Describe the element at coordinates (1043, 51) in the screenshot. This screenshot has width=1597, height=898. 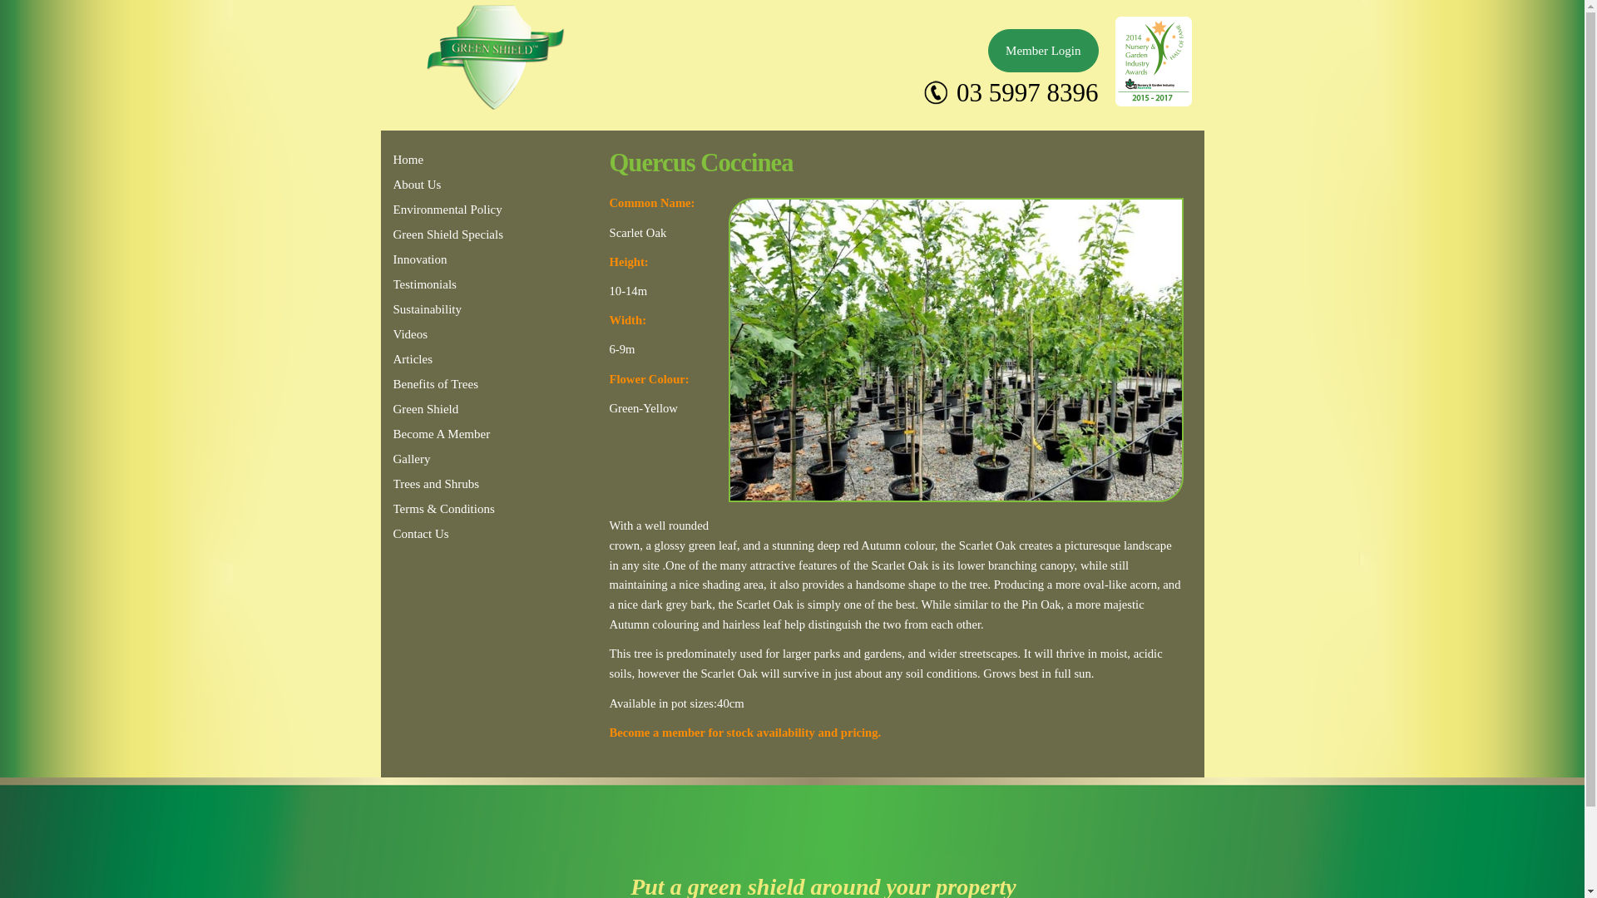
I see `Member Login` at that location.